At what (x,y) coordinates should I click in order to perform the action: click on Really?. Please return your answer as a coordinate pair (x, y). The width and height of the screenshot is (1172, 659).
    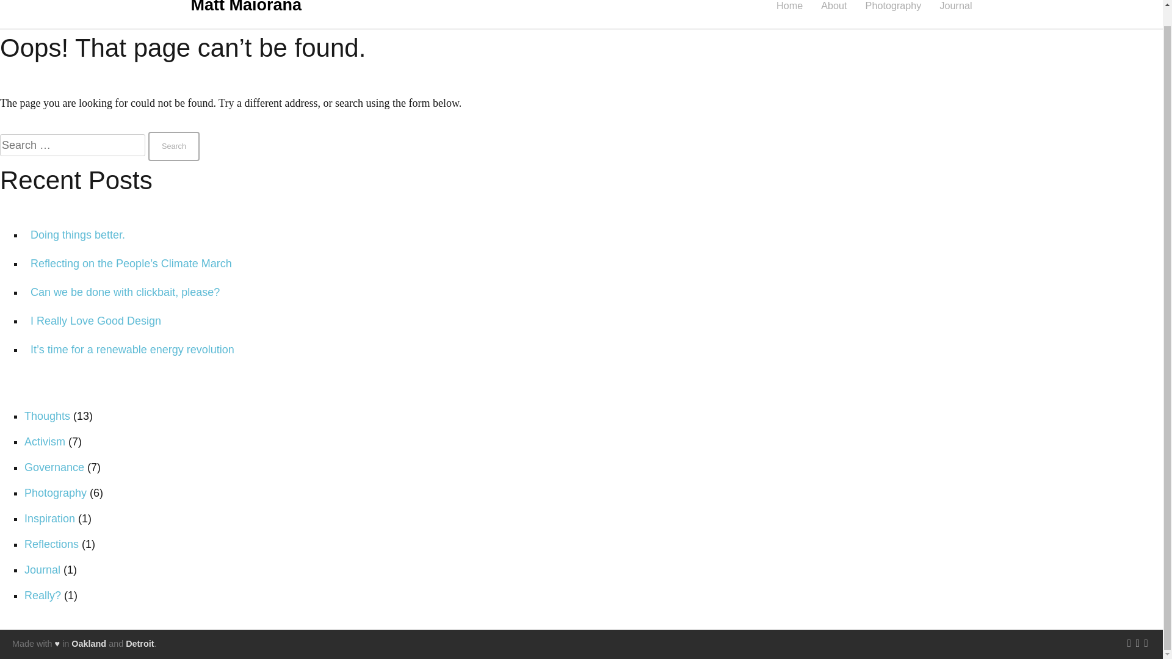
    Looking at the image, I should click on (43, 596).